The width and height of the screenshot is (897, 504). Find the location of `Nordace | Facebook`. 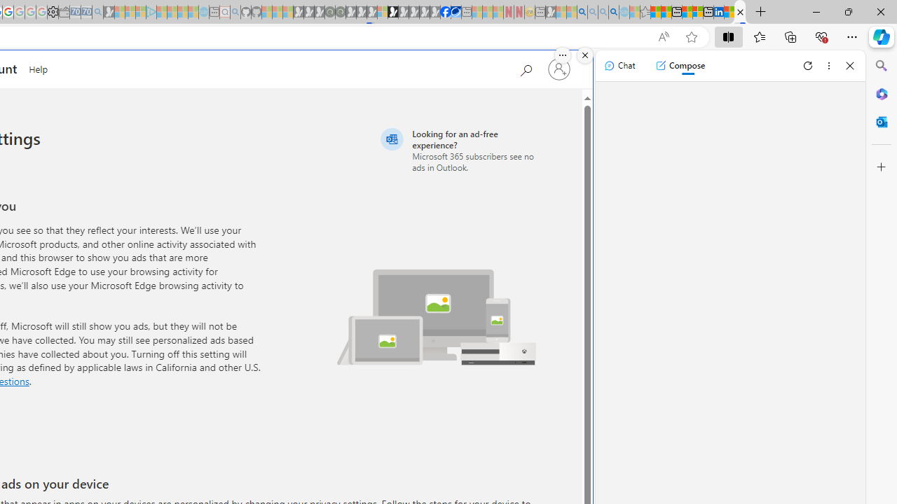

Nordace | Facebook is located at coordinates (445, 13).